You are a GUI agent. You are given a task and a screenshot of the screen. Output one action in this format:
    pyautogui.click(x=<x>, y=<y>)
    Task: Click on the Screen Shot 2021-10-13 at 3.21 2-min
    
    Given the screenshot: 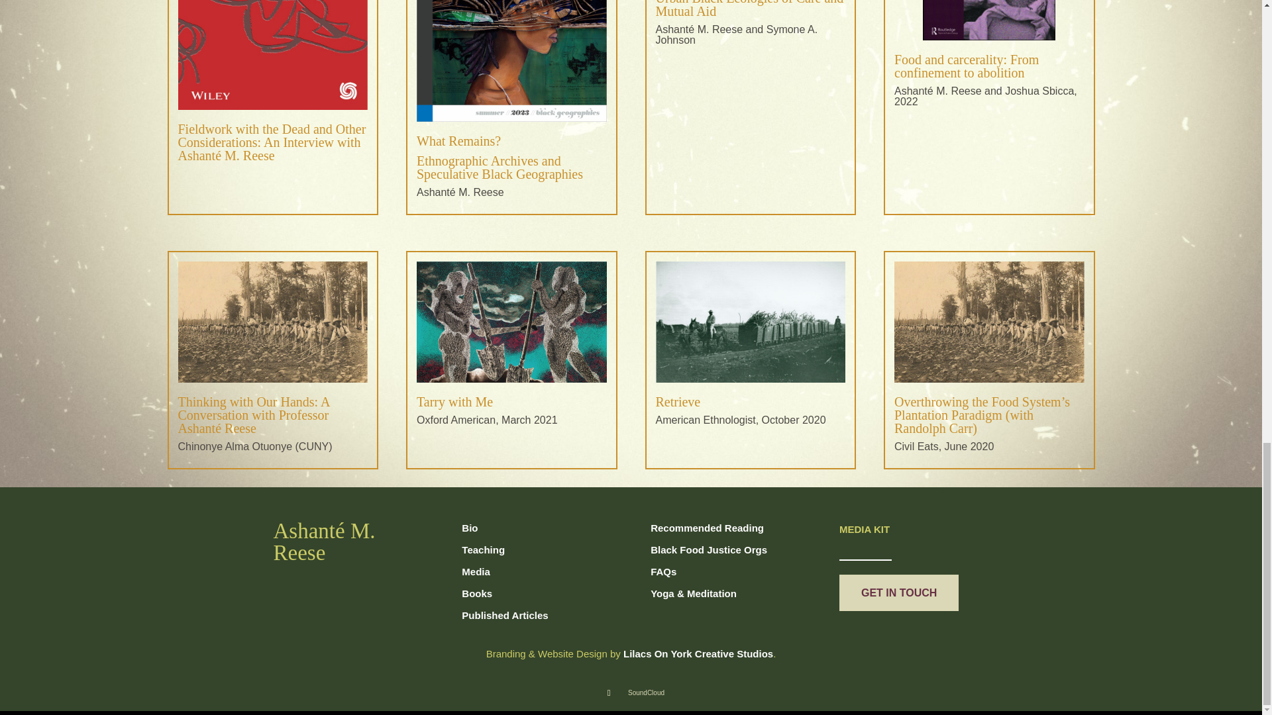 What is the action you would take?
    pyautogui.click(x=751, y=322)
    